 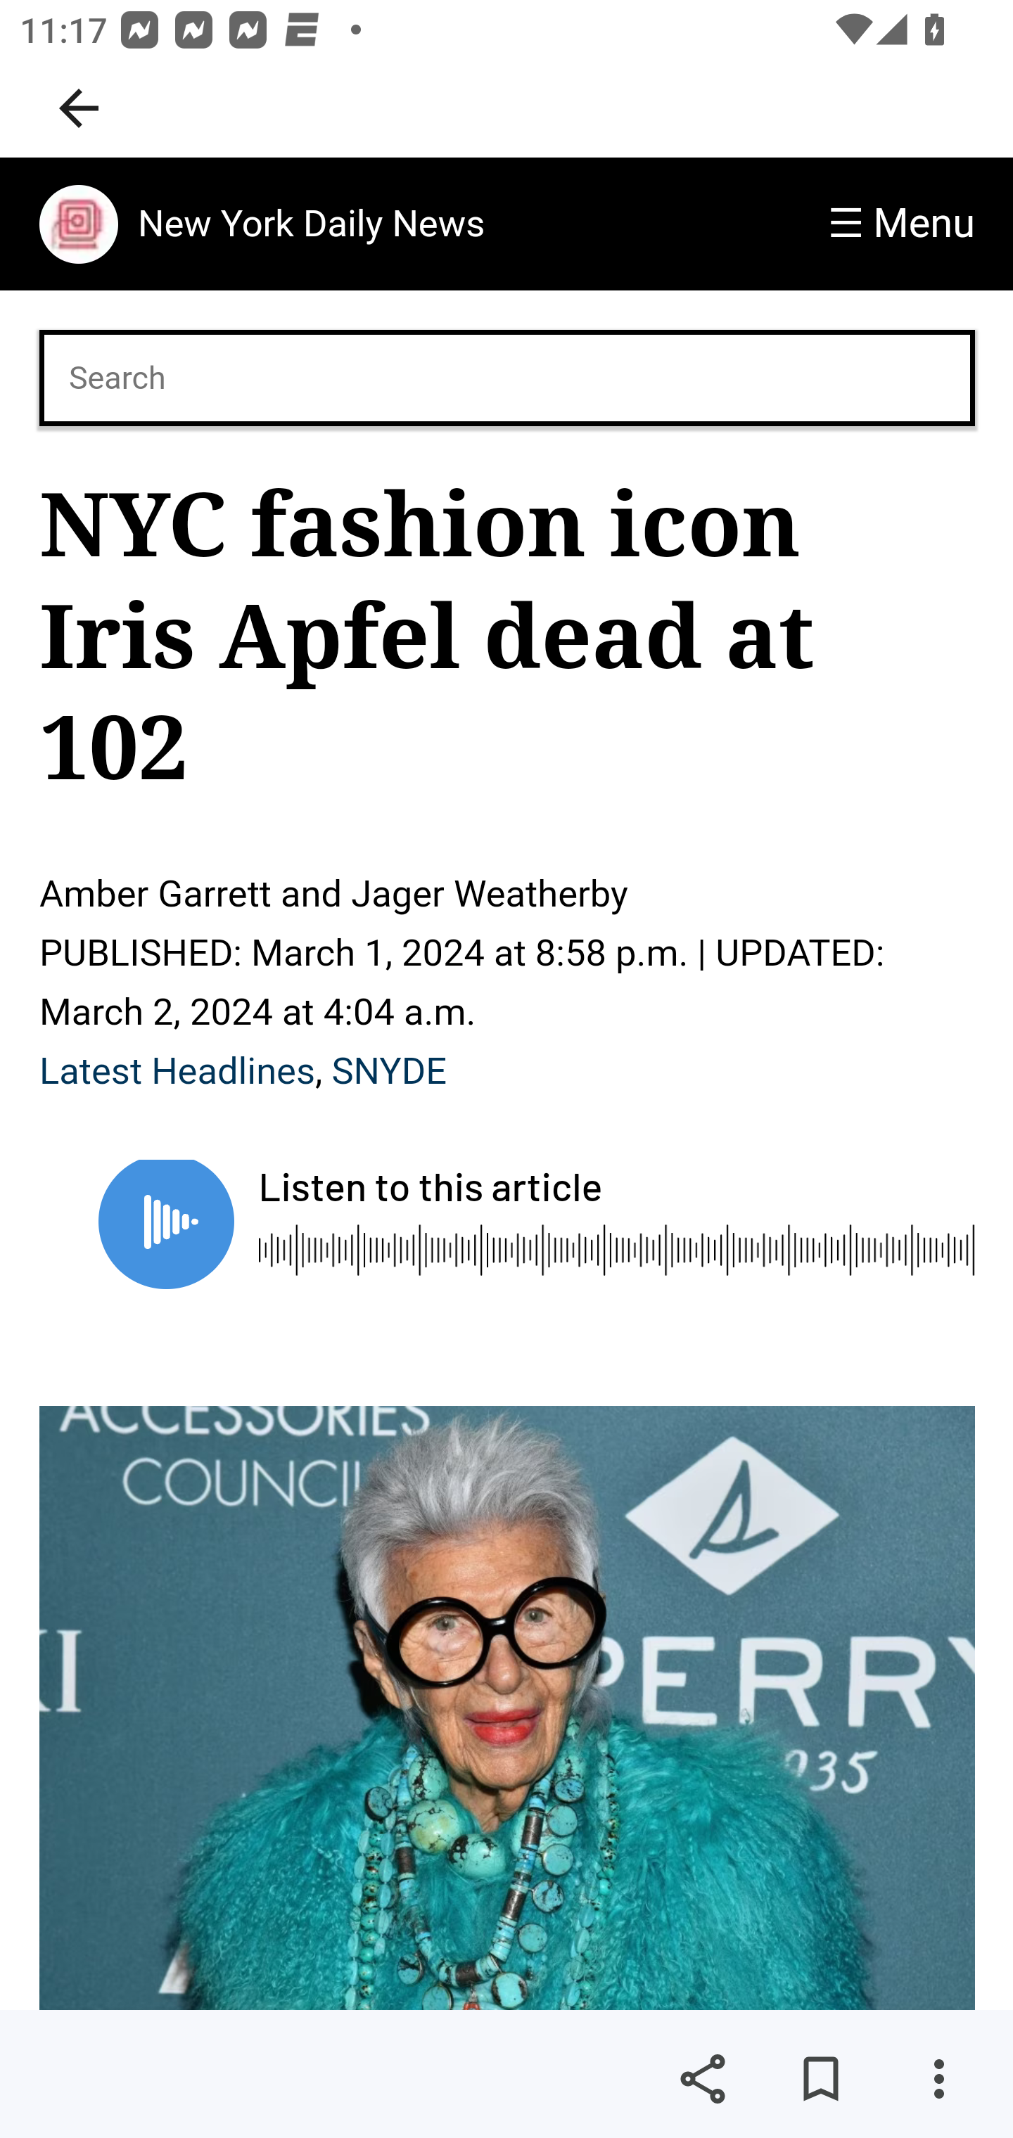 What do you see at coordinates (702, 2079) in the screenshot?
I see `Share` at bounding box center [702, 2079].